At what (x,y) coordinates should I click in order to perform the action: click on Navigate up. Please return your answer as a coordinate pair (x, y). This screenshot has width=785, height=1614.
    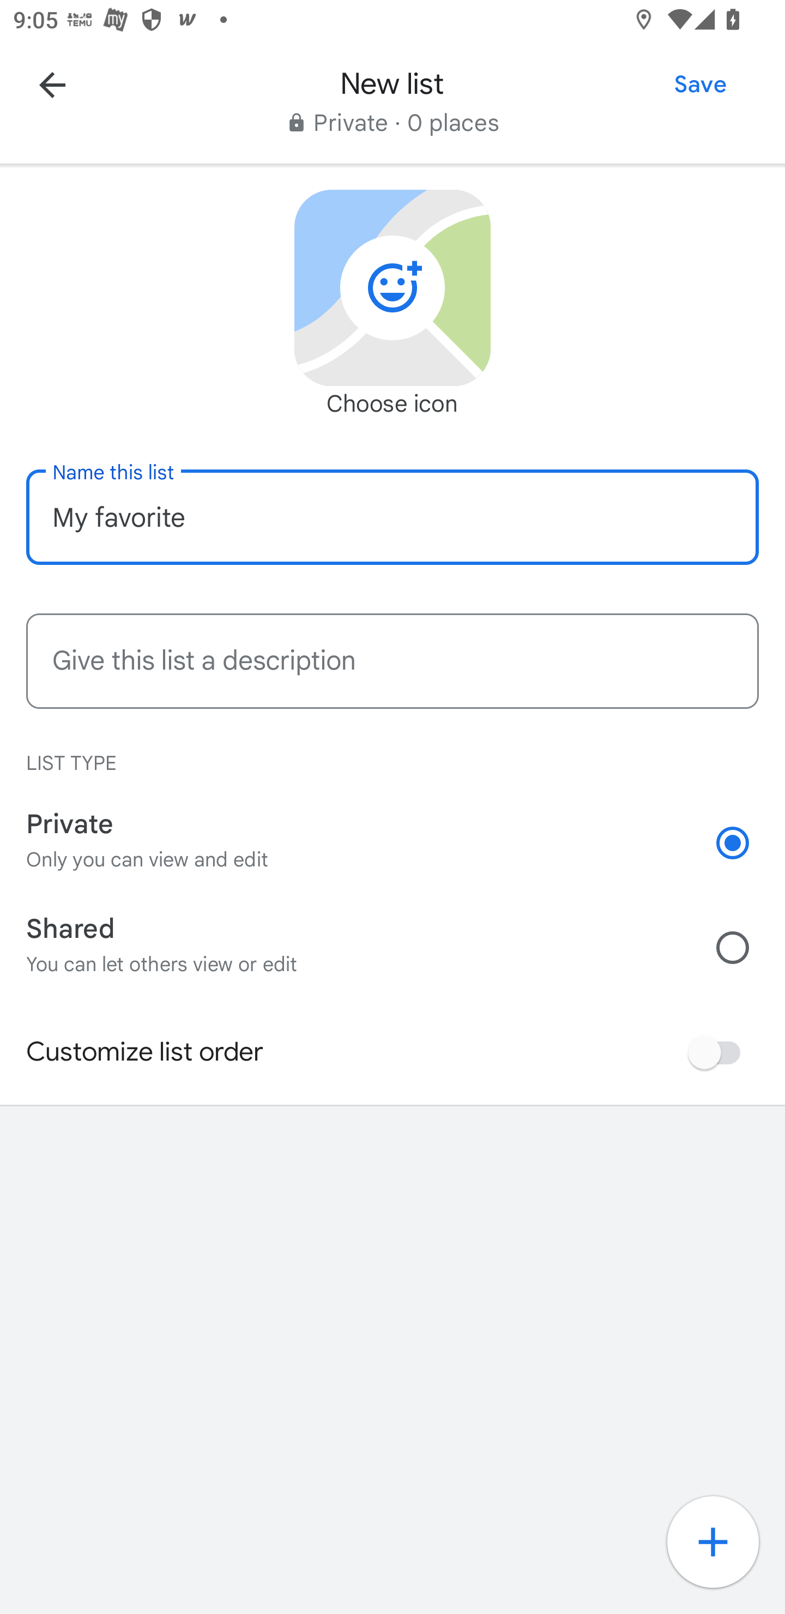
    Looking at the image, I should click on (52, 84).